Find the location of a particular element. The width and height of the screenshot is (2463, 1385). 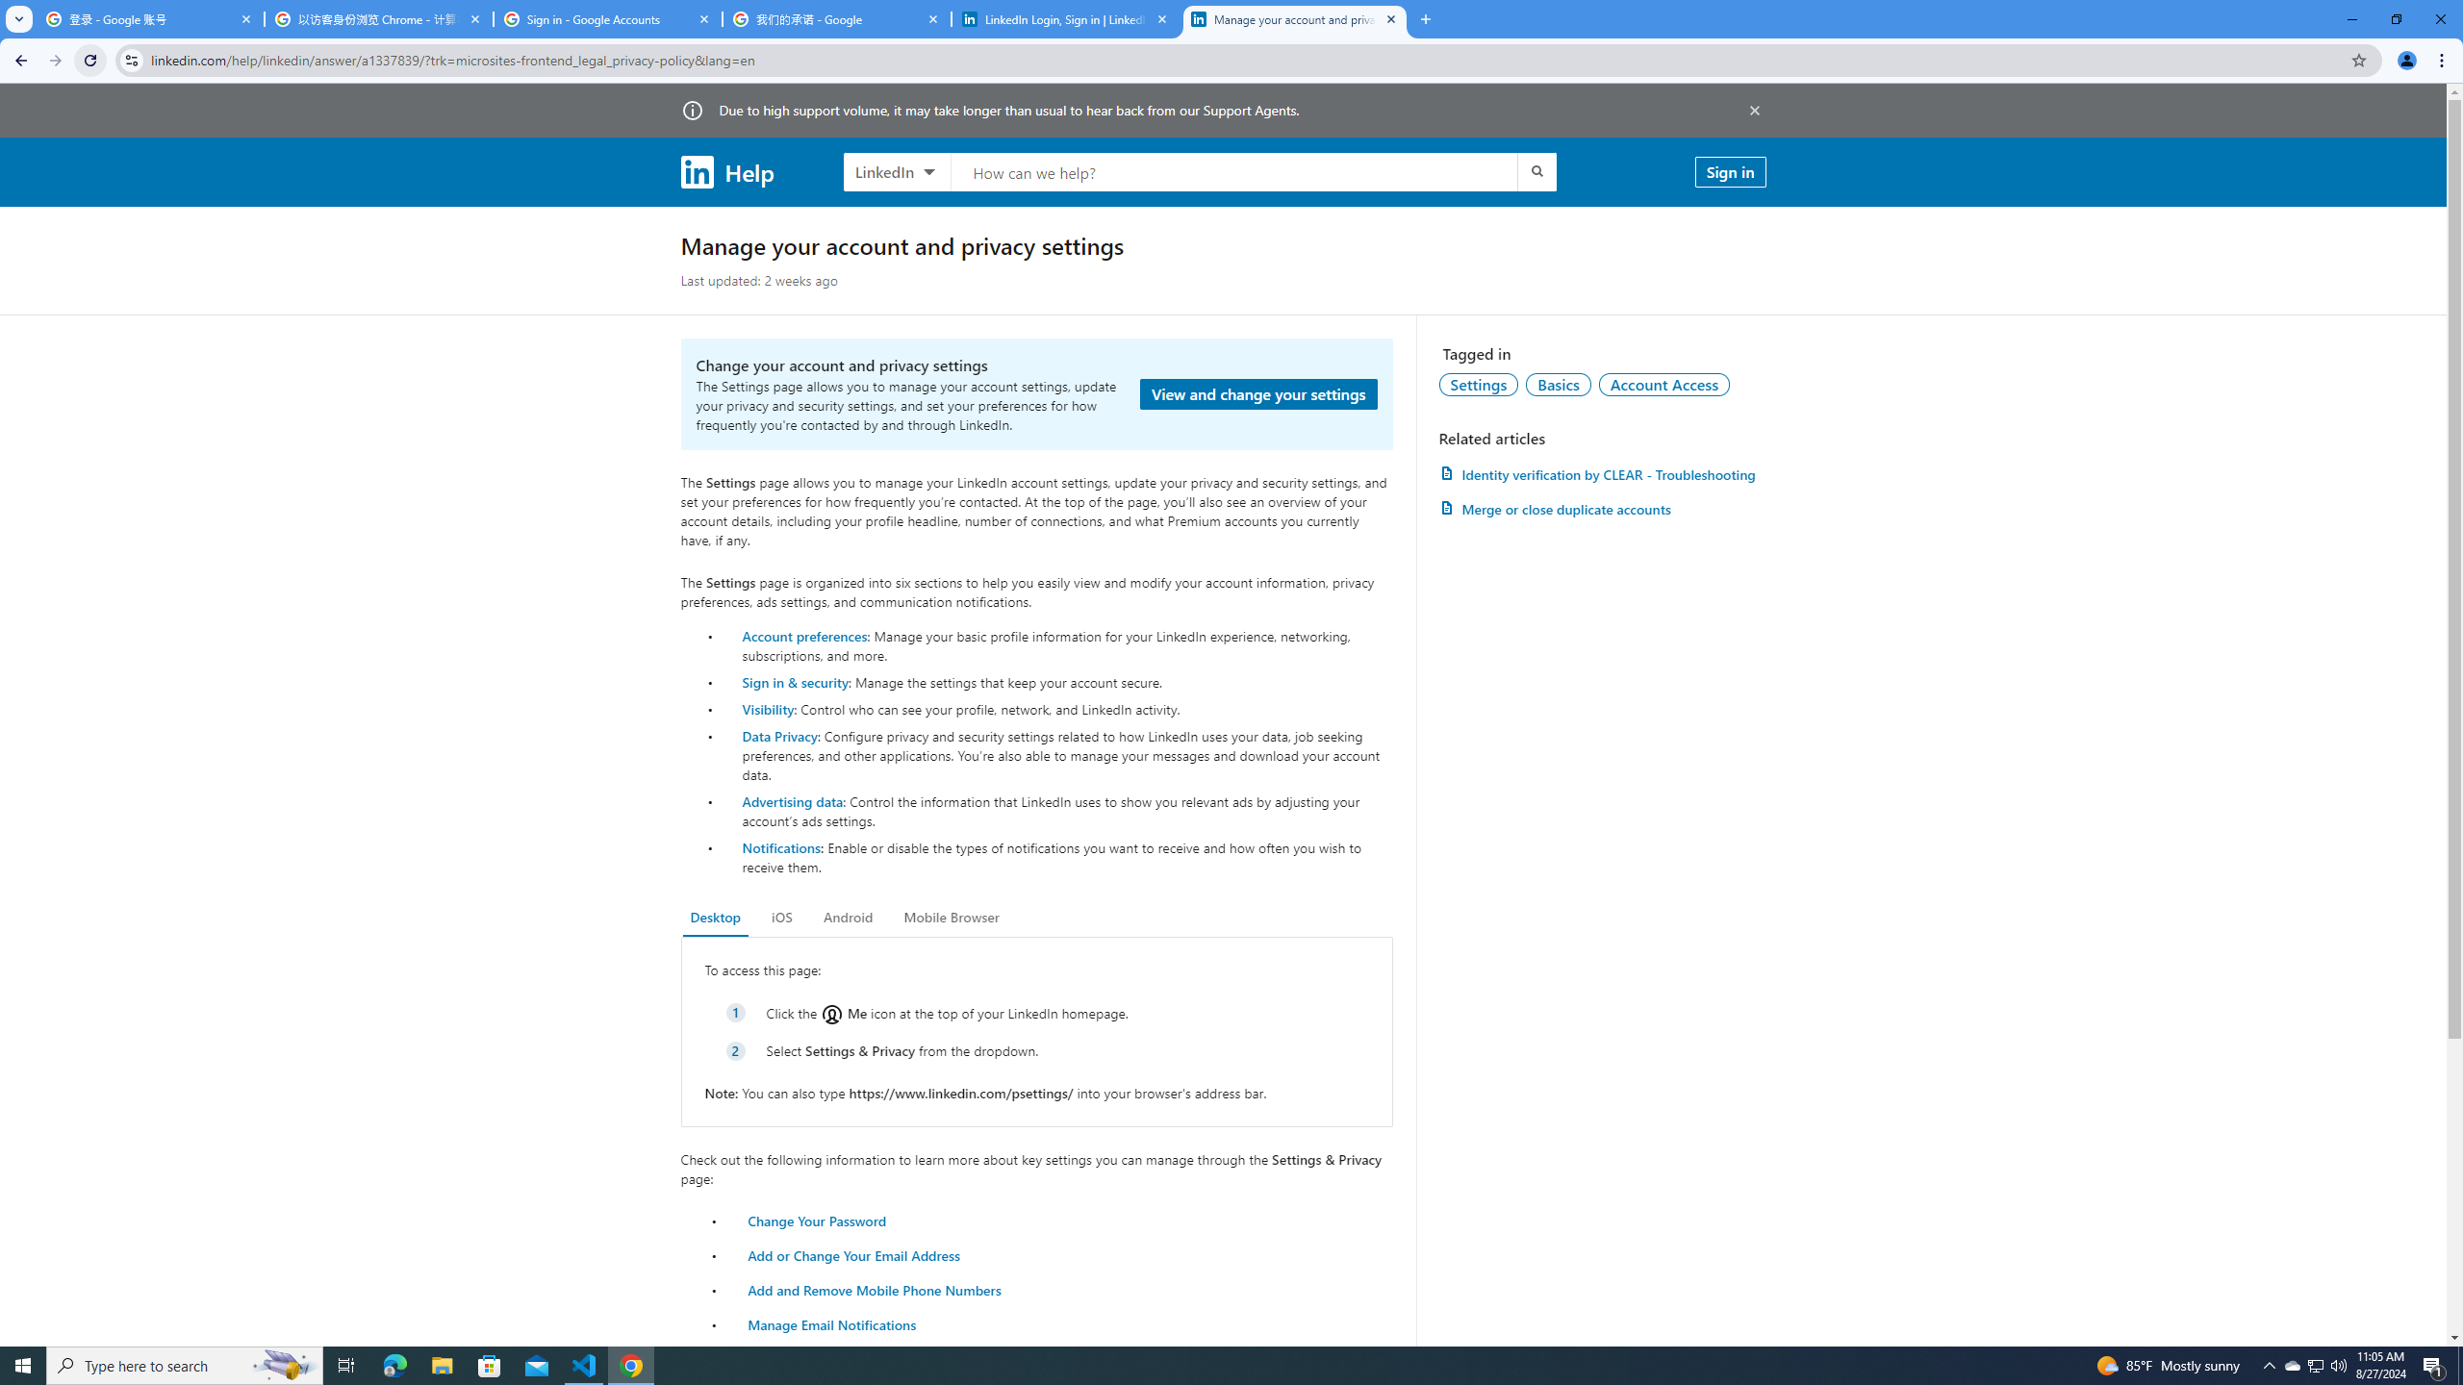

Help is located at coordinates (725, 171).